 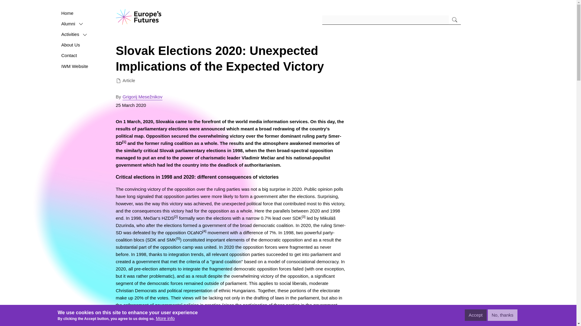 What do you see at coordinates (76, 66) in the screenshot?
I see `IWM Website` at bounding box center [76, 66].